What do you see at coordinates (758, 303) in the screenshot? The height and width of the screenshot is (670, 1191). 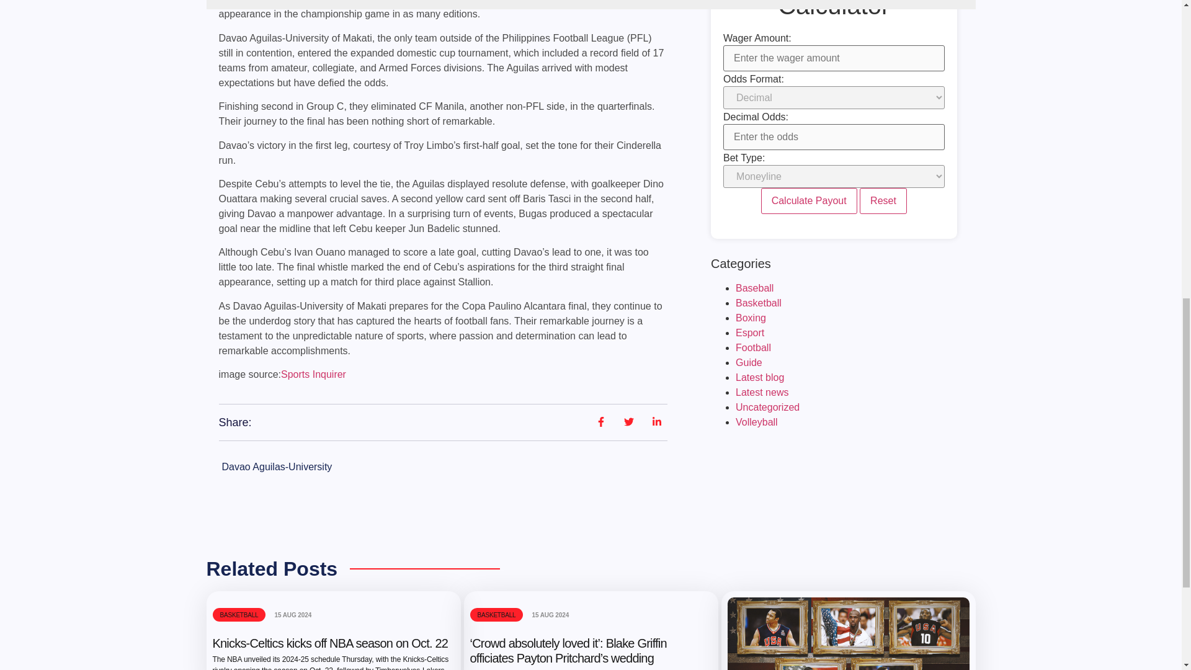 I see `Basketball` at bounding box center [758, 303].